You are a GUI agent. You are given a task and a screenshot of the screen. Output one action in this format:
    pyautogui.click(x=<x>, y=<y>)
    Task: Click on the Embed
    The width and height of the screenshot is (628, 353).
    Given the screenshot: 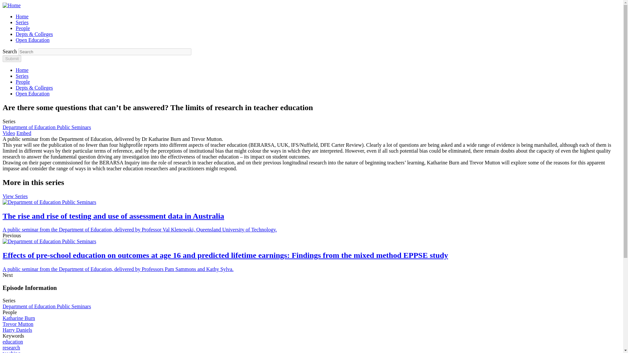 What is the action you would take?
    pyautogui.click(x=24, y=133)
    